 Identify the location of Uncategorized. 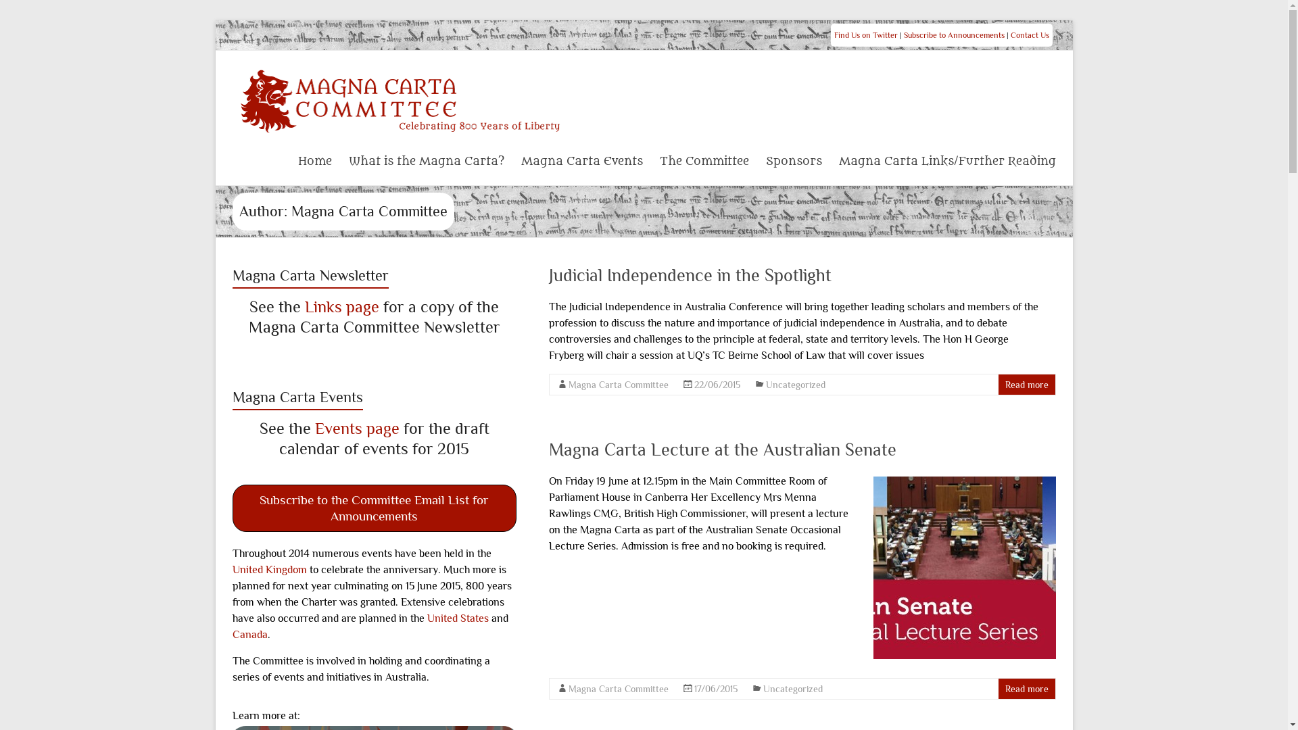
(795, 385).